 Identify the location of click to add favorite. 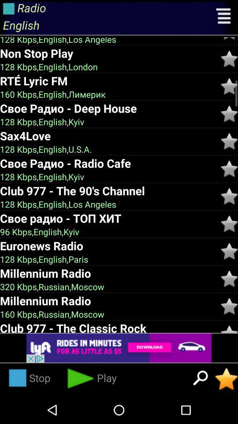
(229, 39).